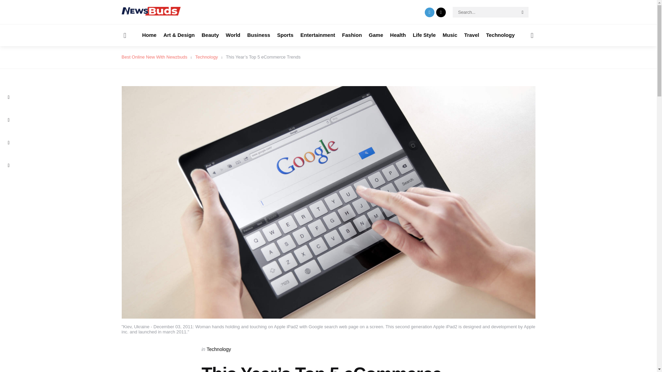 The height and width of the screenshot is (372, 662). I want to click on Beauty, so click(210, 35).